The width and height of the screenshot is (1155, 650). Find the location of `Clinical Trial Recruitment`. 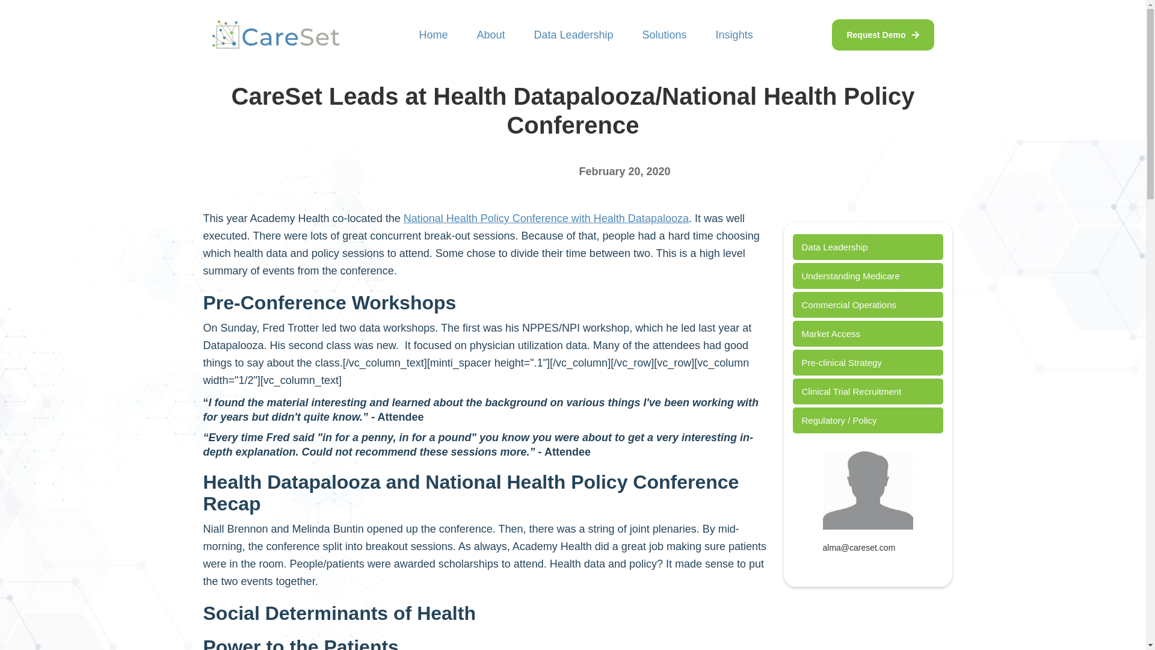

Clinical Trial Recruitment is located at coordinates (867, 391).